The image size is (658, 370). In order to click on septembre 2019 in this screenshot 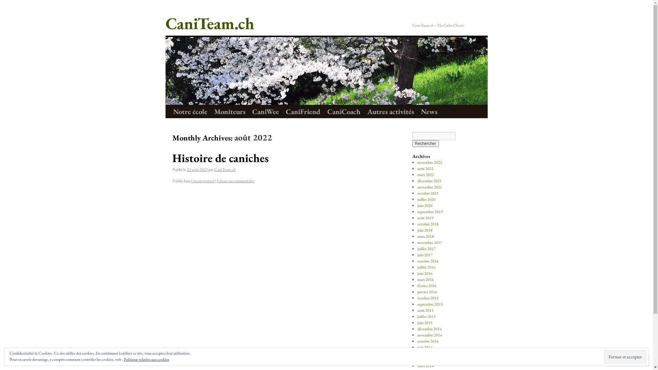, I will do `click(430, 212)`.